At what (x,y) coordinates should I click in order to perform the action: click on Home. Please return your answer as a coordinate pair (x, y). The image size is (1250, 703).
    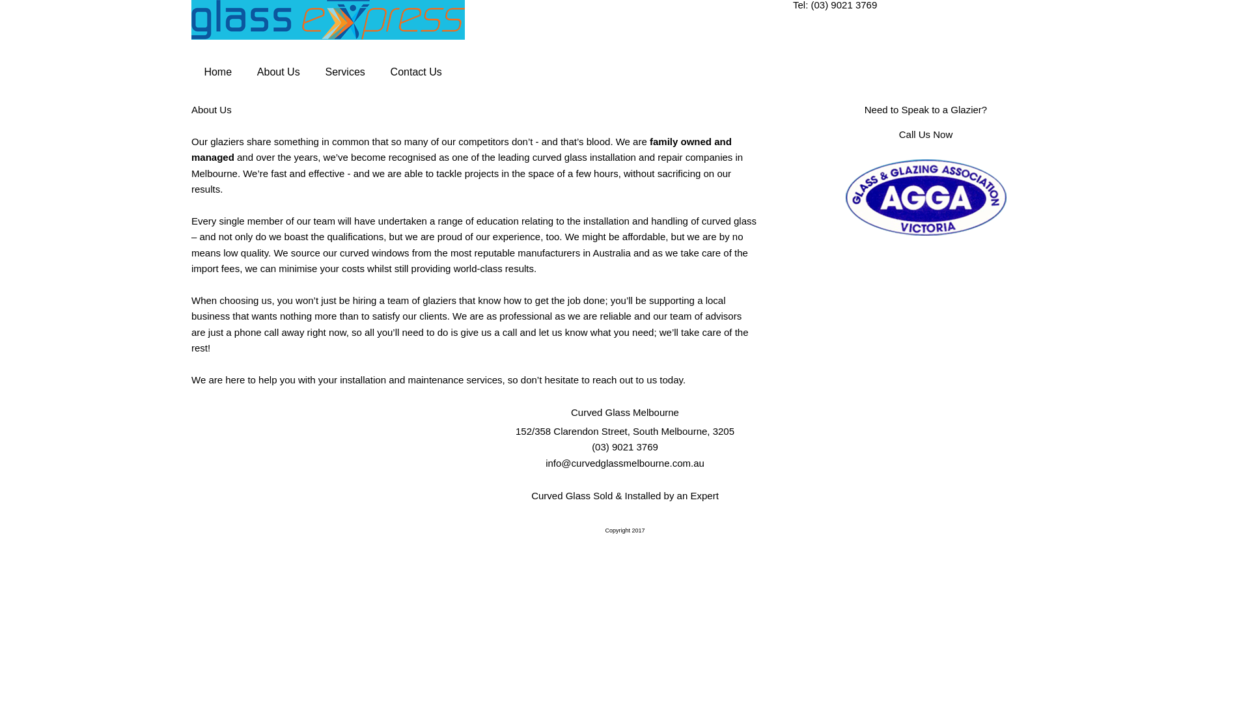
    Looking at the image, I should click on (217, 72).